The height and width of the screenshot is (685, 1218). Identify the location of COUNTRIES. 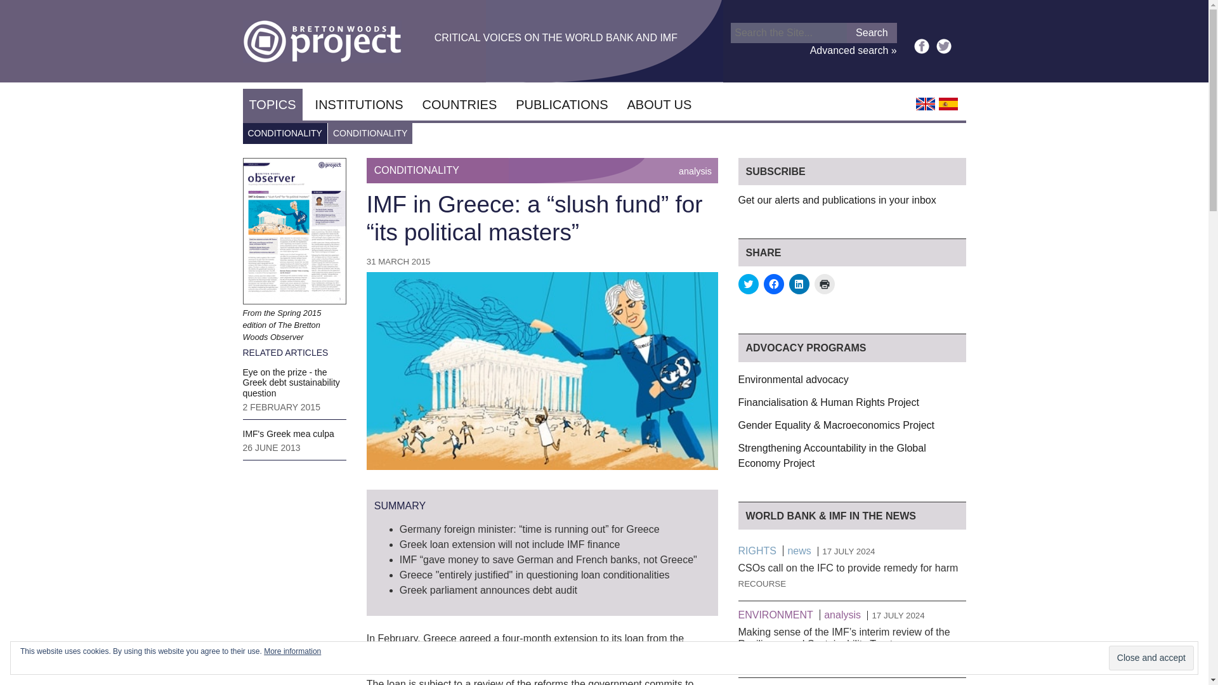
(459, 105).